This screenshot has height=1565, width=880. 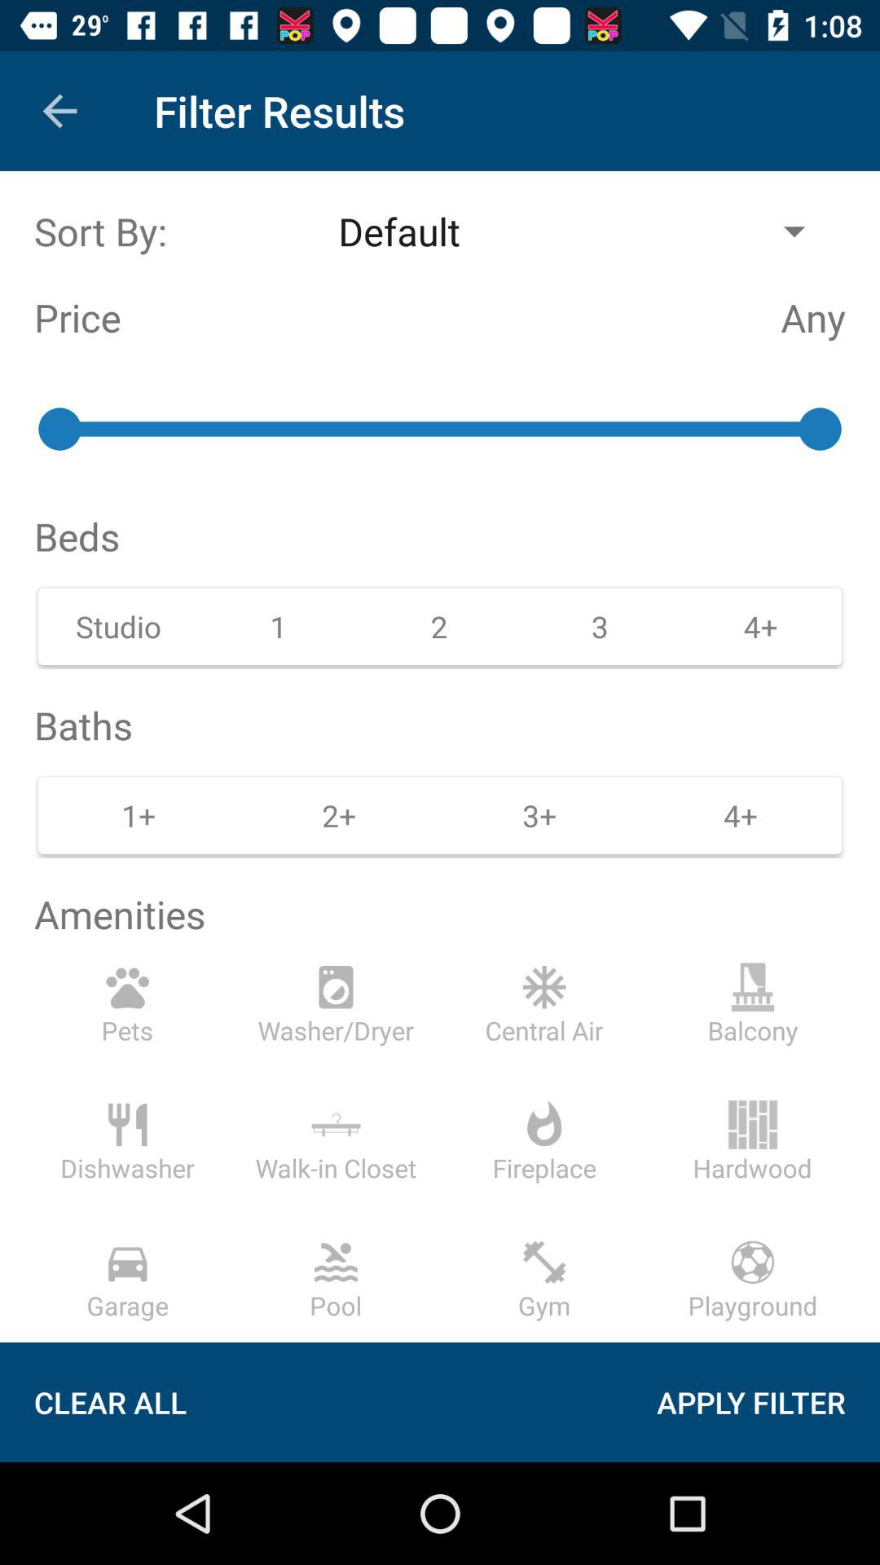 I want to click on select apply filter shown on the bottom right corner, so click(x=770, y=1402).